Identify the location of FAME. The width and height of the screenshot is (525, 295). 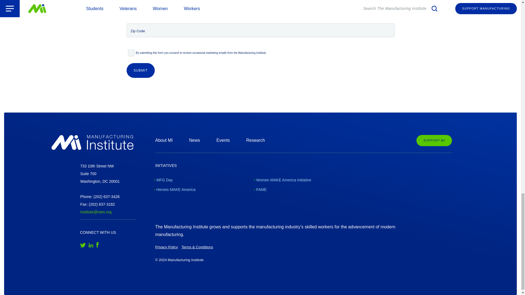
(261, 190).